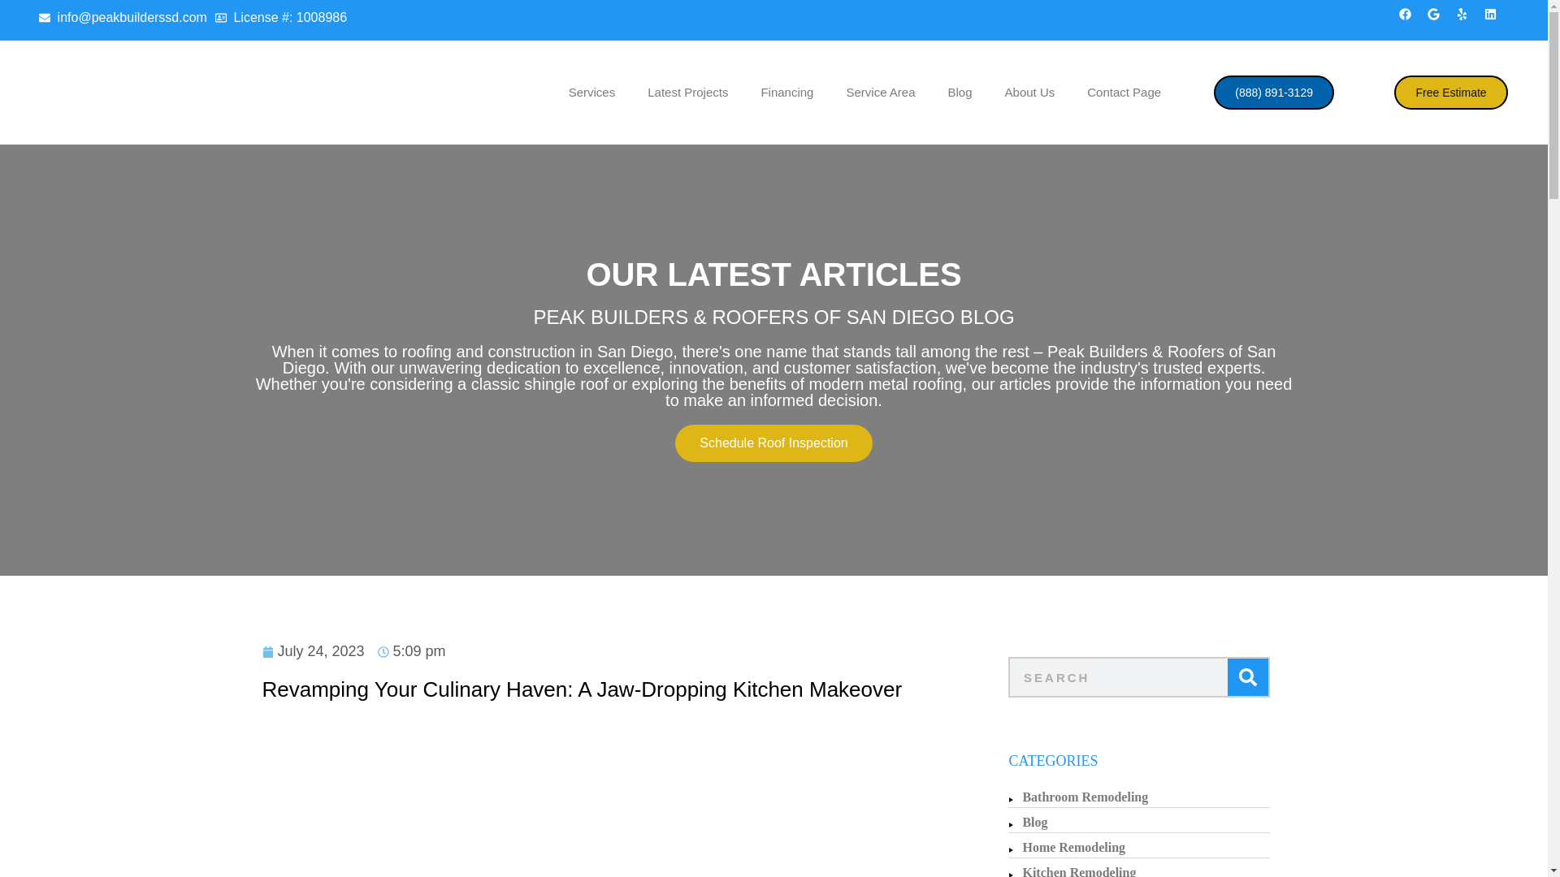 The height and width of the screenshot is (877, 1560). What do you see at coordinates (881, 93) in the screenshot?
I see `Service Area` at bounding box center [881, 93].